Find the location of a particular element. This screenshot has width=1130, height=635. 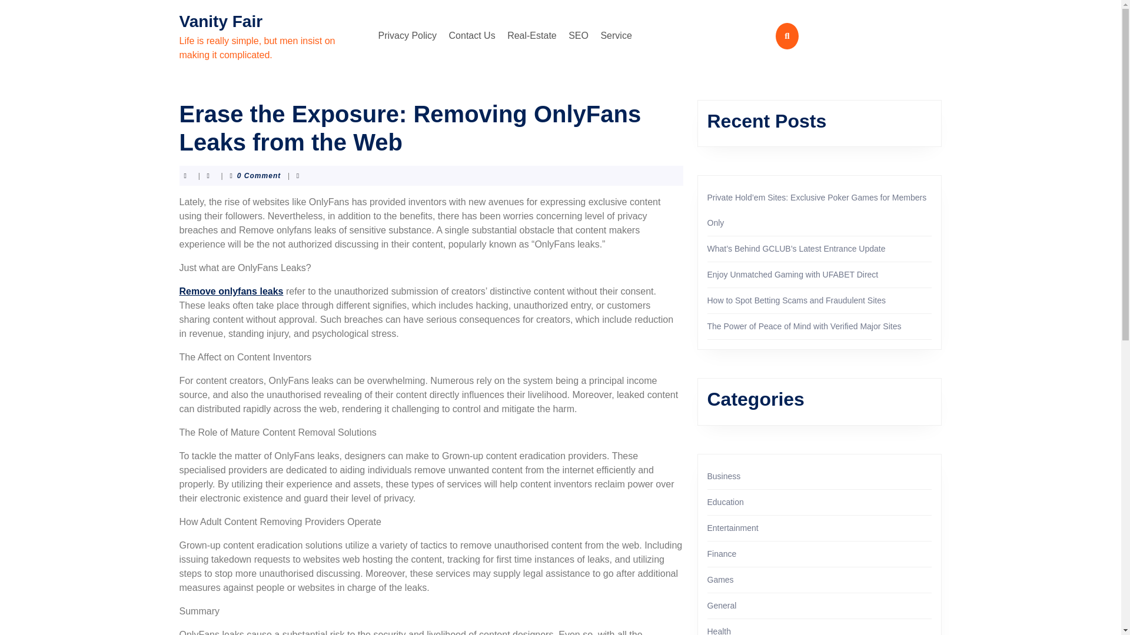

Finance is located at coordinates (722, 554).